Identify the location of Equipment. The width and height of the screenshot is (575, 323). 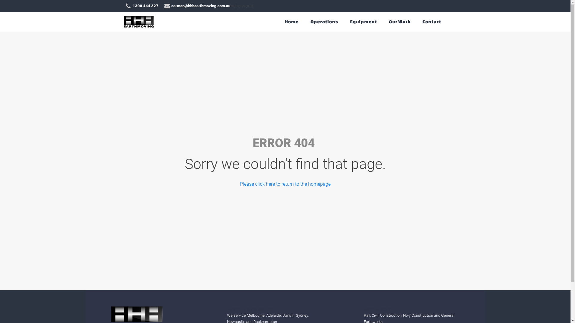
(363, 22).